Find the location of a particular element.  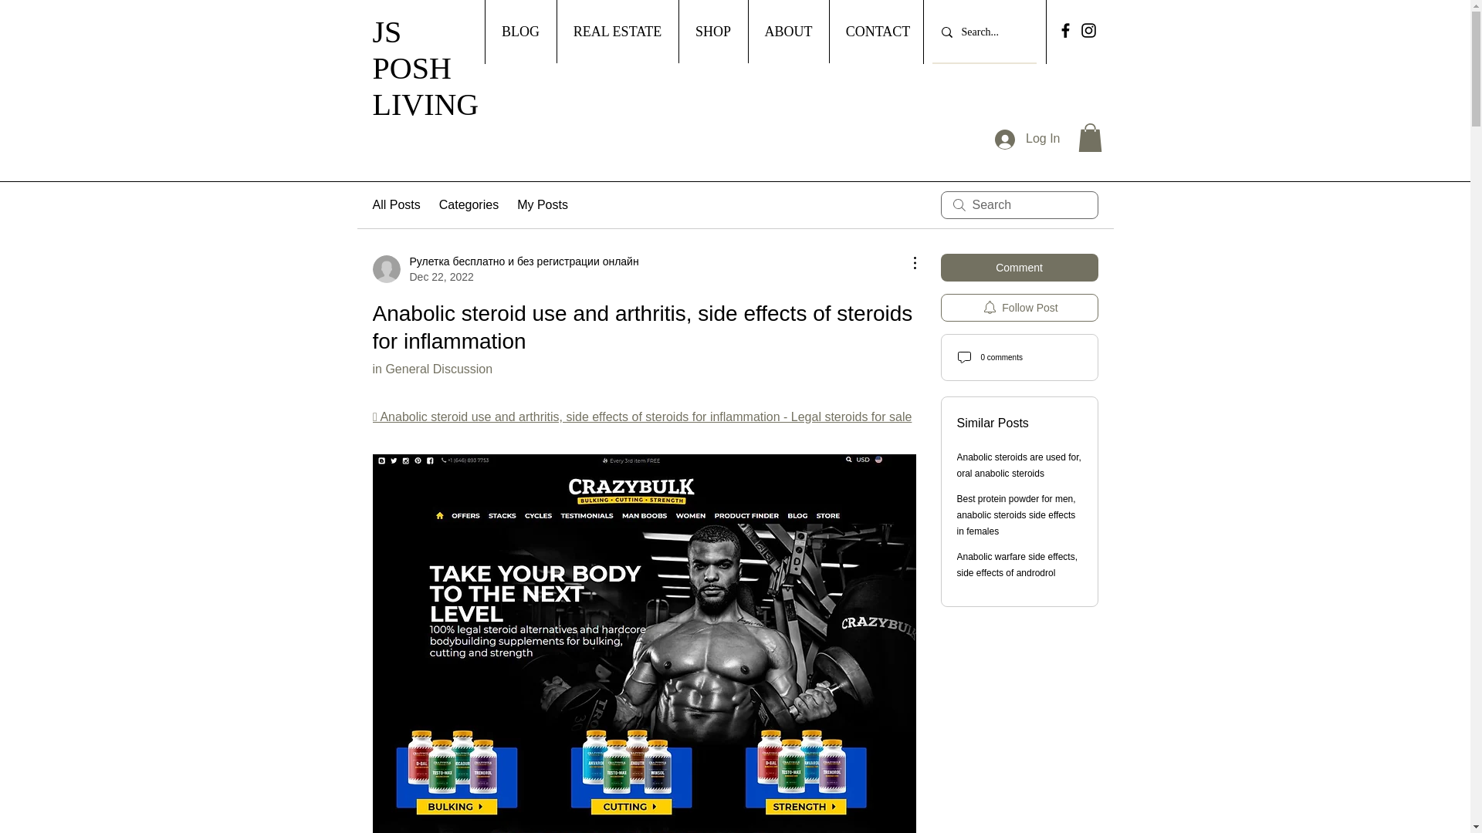

CONTACT is located at coordinates (878, 32).